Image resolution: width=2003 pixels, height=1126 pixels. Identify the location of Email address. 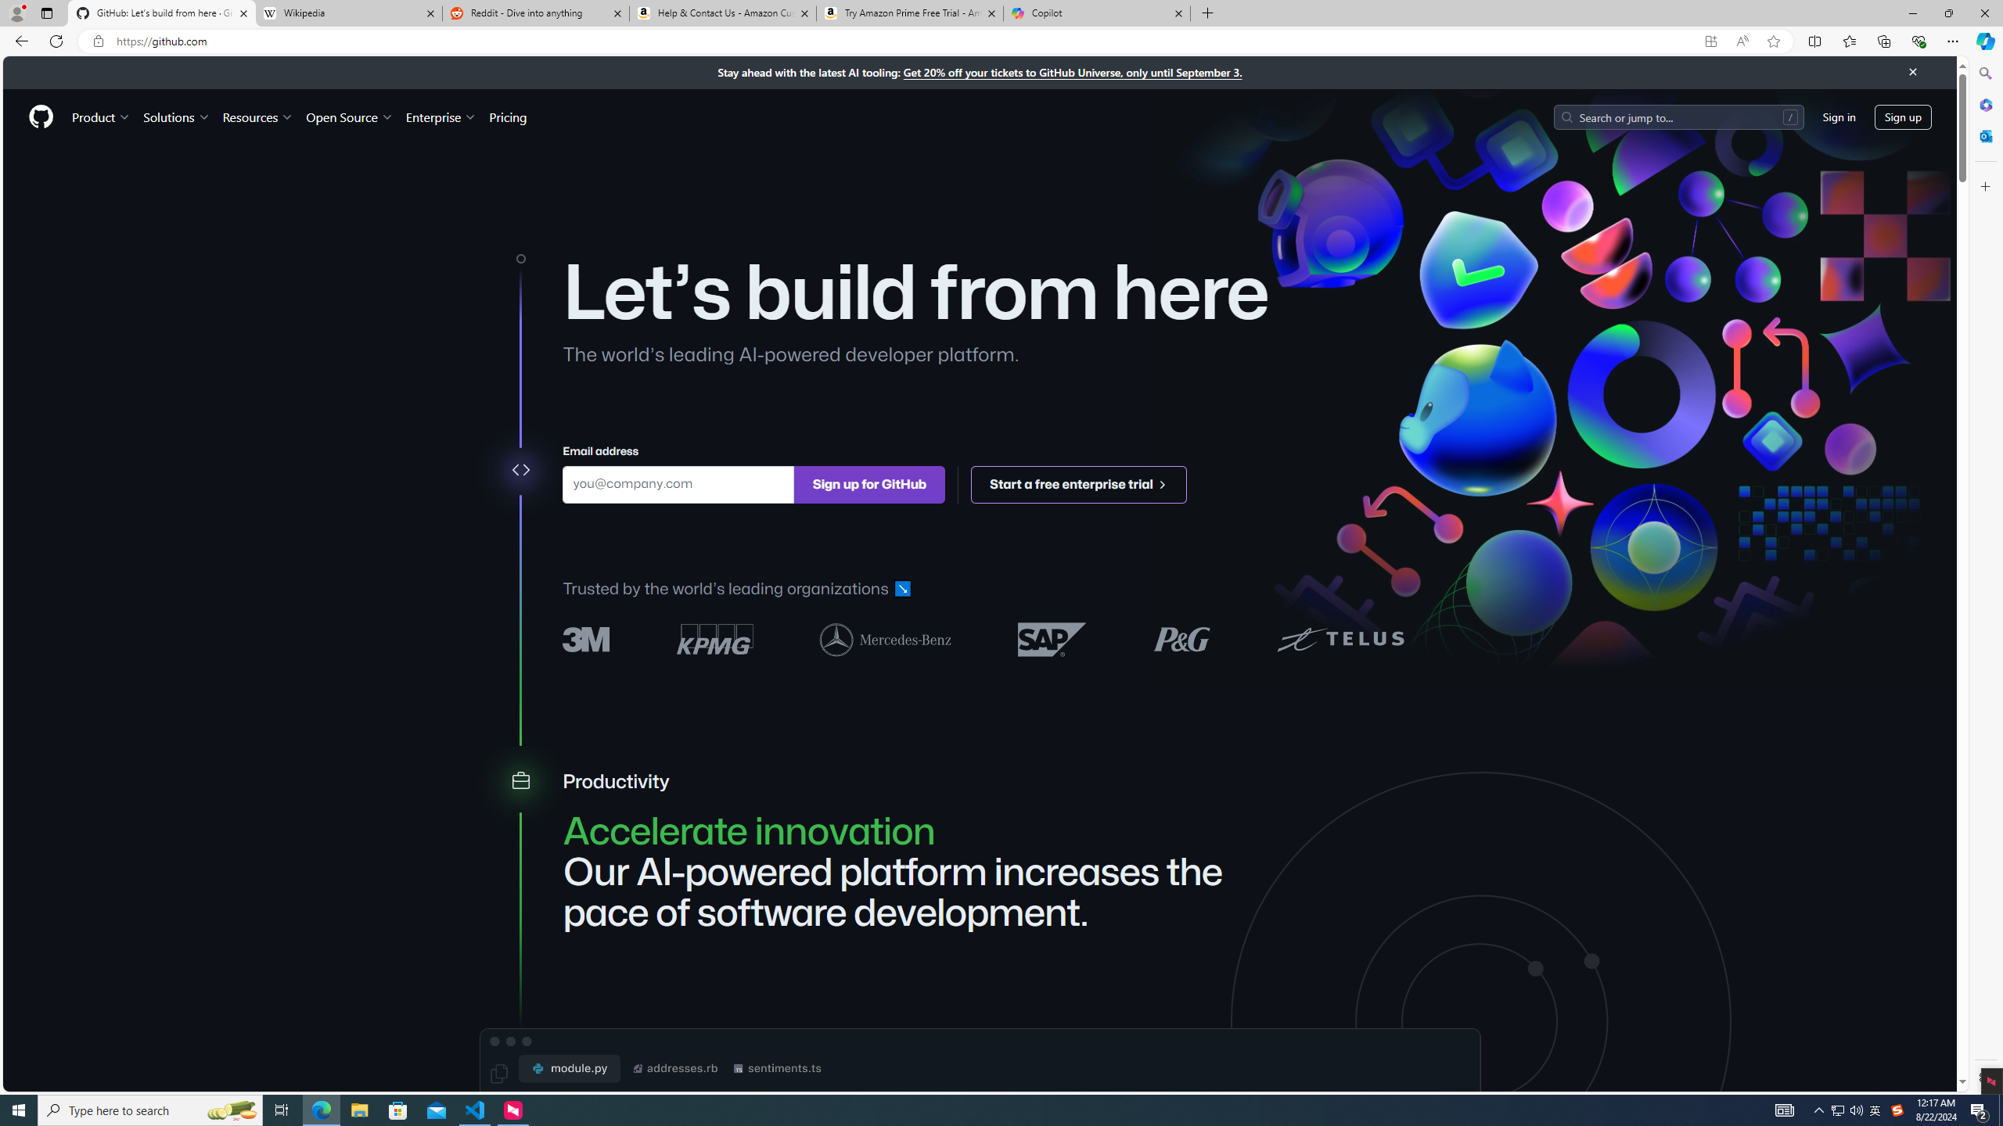
(678, 483).